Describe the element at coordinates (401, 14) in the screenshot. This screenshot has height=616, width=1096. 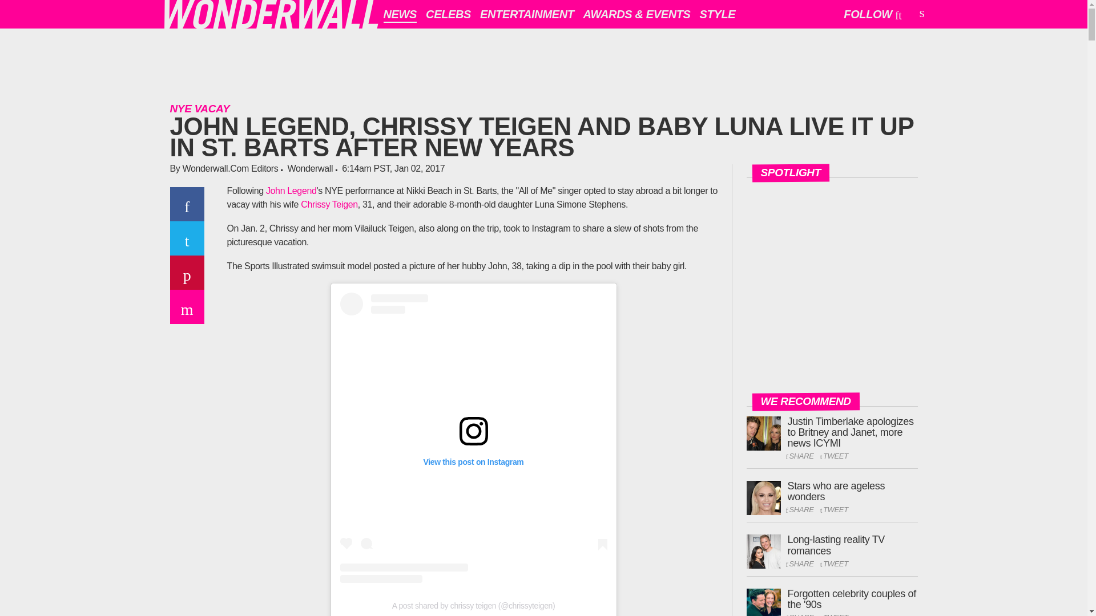
I see `NEWS` at that location.